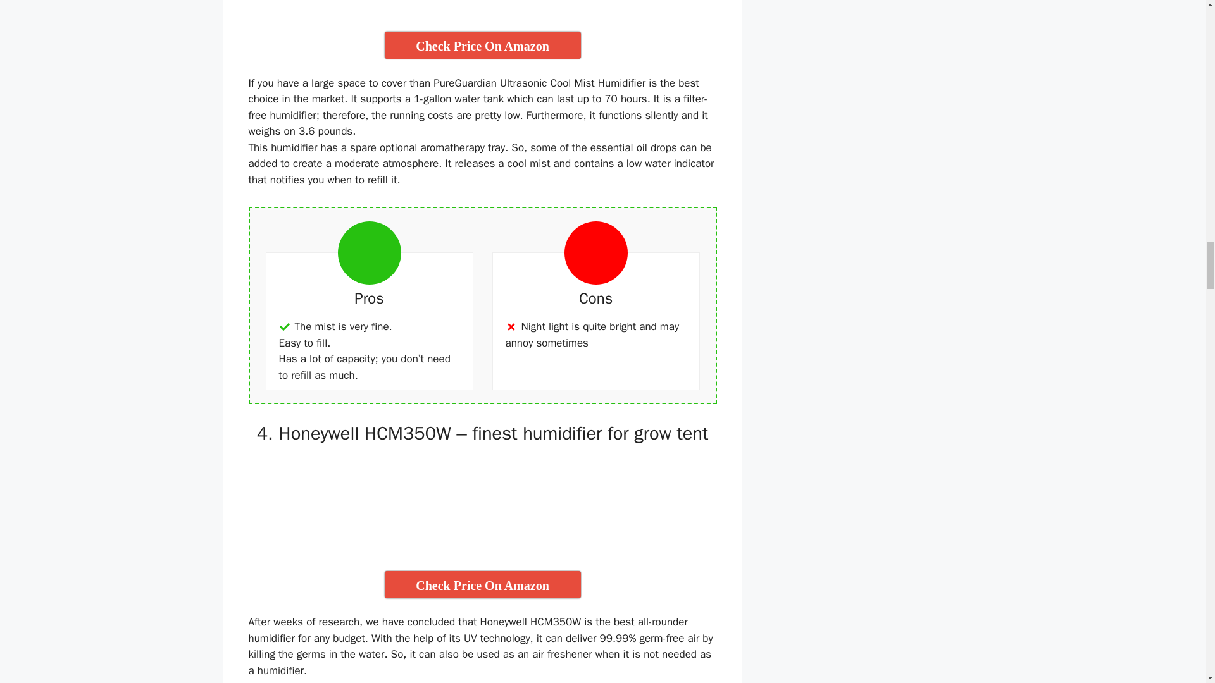 The image size is (1215, 683). What do you see at coordinates (482, 584) in the screenshot?
I see `Check Price On Amazon` at bounding box center [482, 584].